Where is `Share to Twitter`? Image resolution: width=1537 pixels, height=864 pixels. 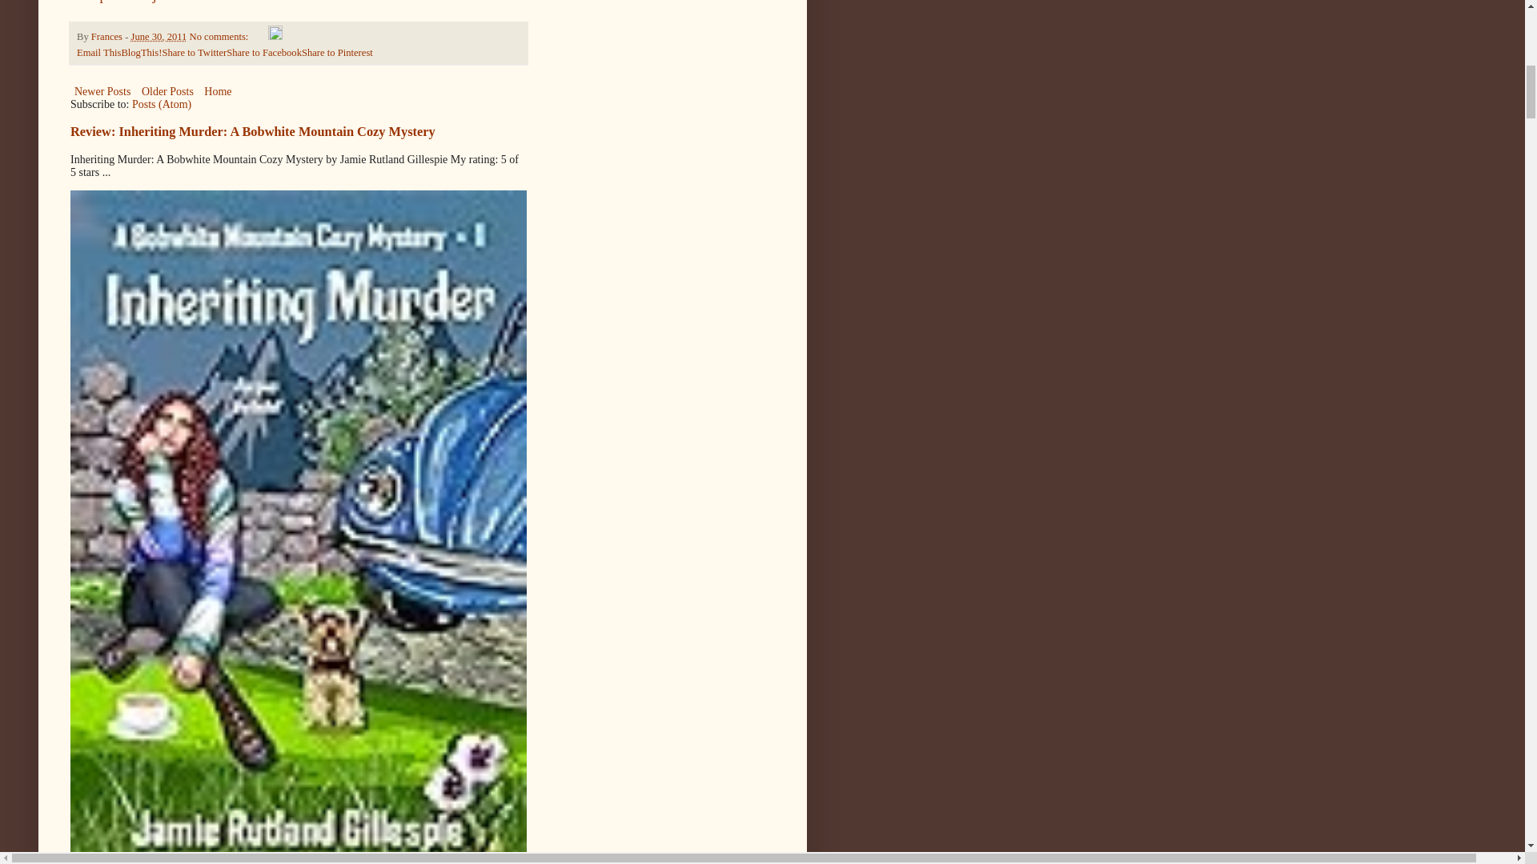
Share to Twitter is located at coordinates (194, 53).